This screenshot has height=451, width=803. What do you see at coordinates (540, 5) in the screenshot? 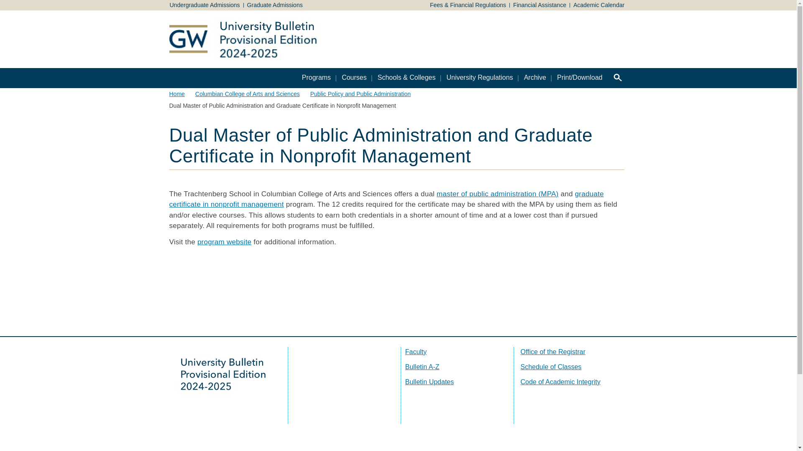
I see `Columbian College of Arts and Sciences` at bounding box center [540, 5].